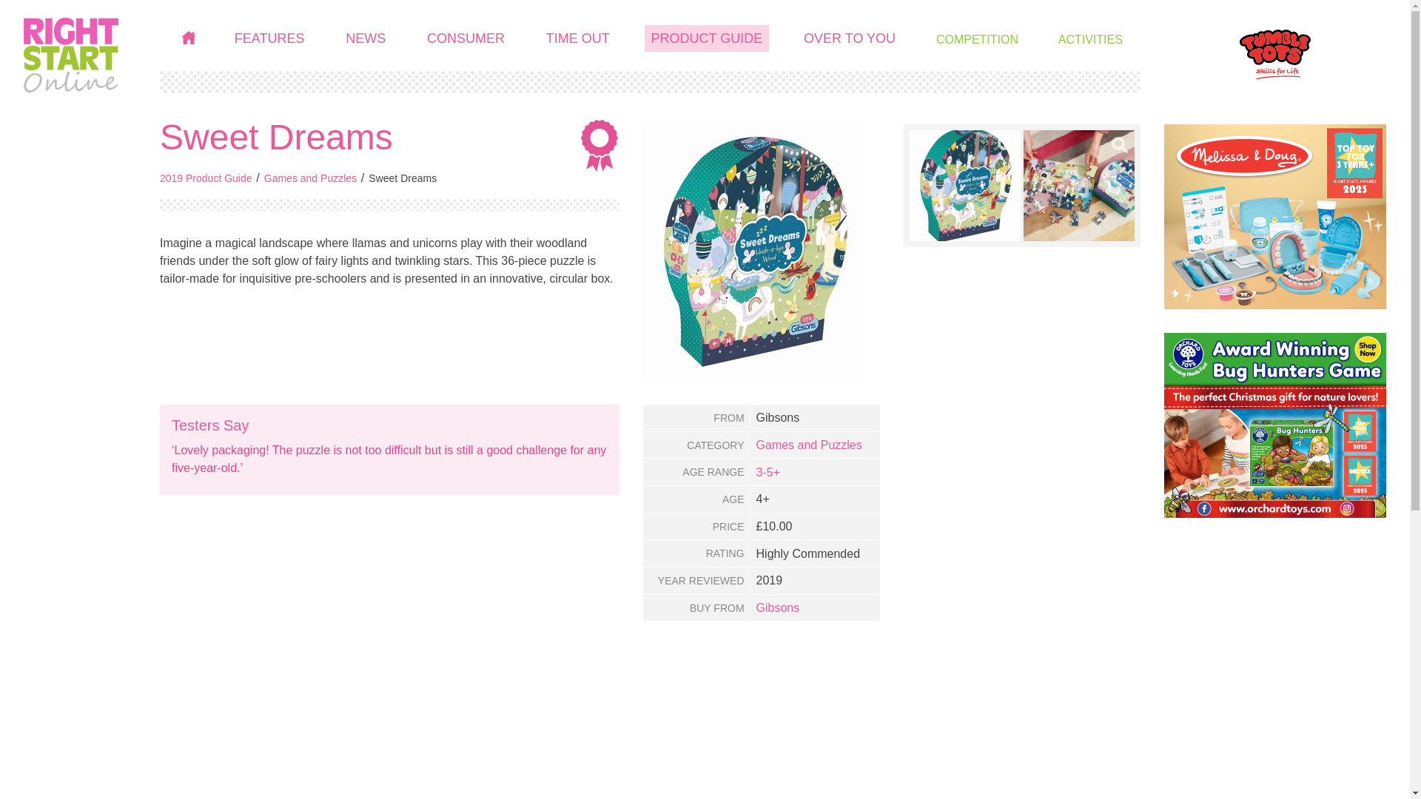 The width and height of the screenshot is (1421, 799). What do you see at coordinates (777, 608) in the screenshot?
I see `Gibsons` at bounding box center [777, 608].